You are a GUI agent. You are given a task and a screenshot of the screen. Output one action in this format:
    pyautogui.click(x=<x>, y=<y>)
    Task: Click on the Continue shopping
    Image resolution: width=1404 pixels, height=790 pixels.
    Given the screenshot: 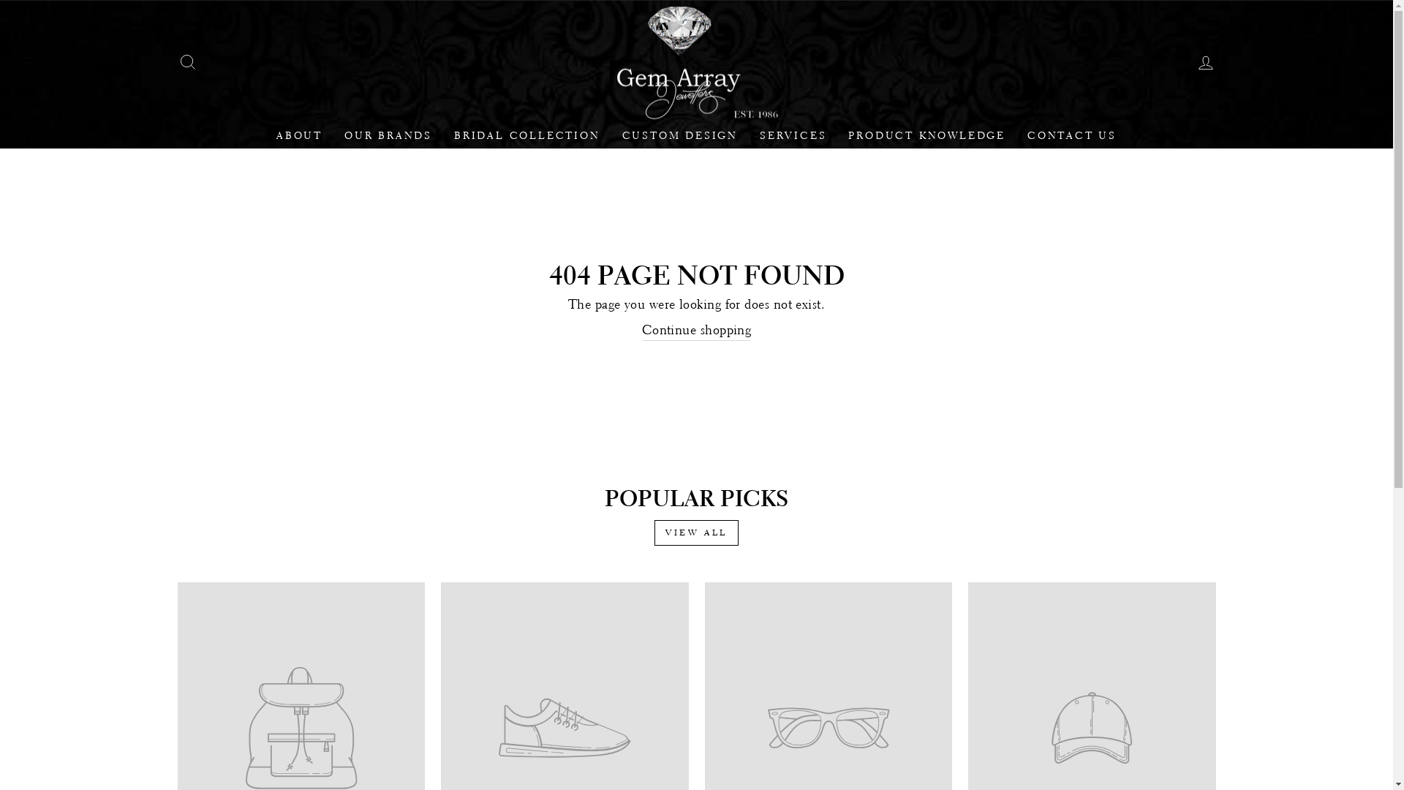 What is the action you would take?
    pyautogui.click(x=697, y=331)
    